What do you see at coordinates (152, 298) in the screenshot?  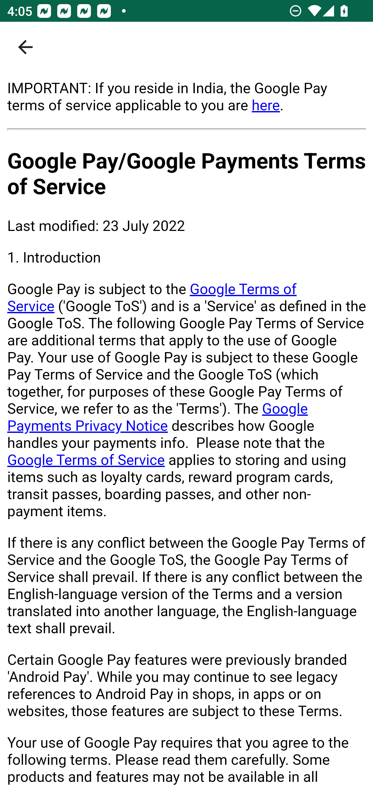 I see `Google Terms of Service` at bounding box center [152, 298].